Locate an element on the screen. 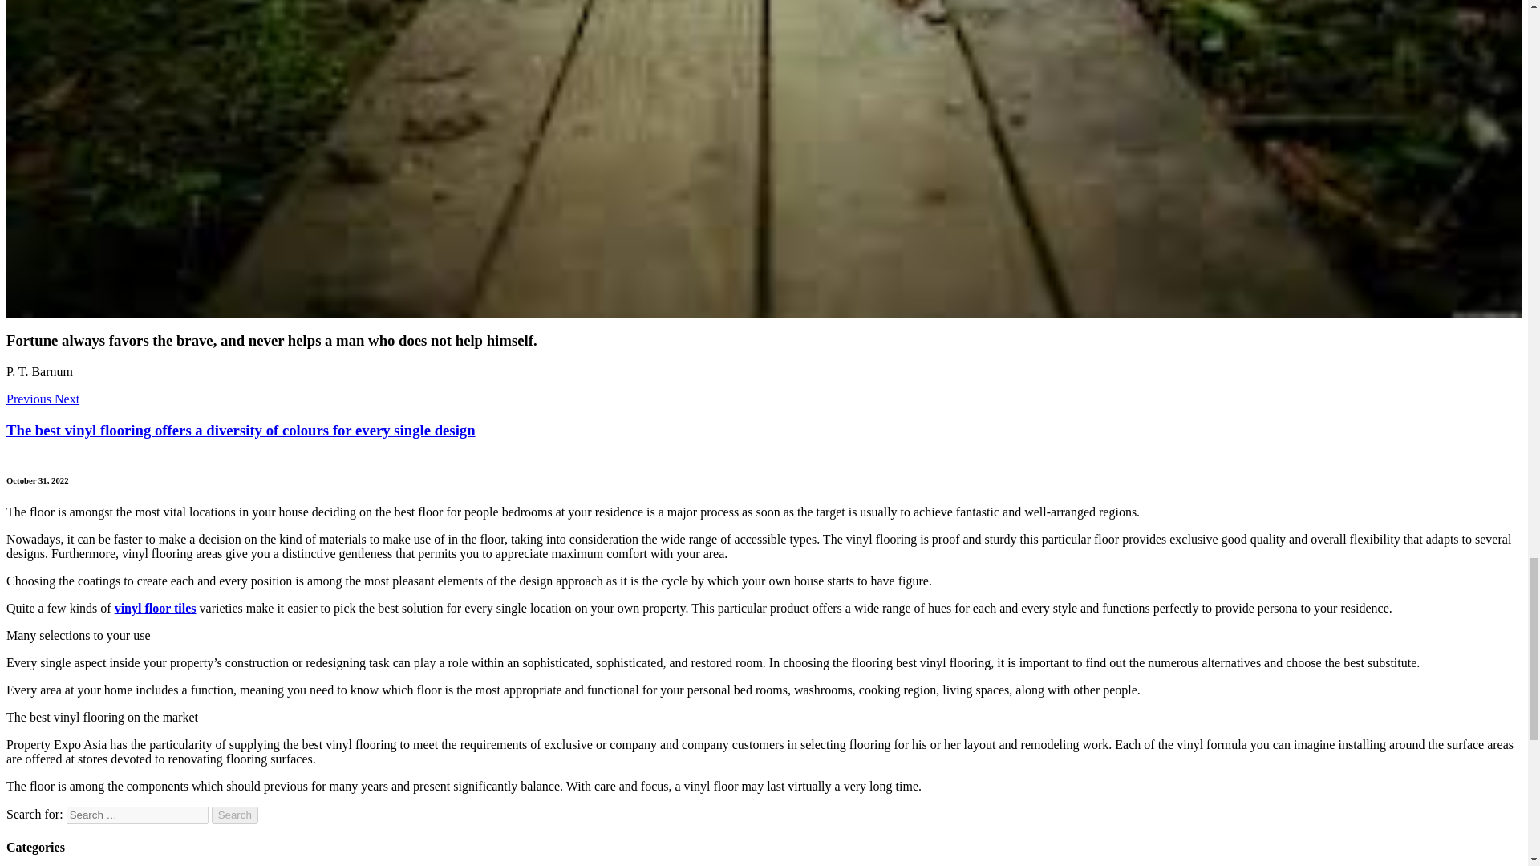 The height and width of the screenshot is (866, 1540). Search is located at coordinates (235, 815).